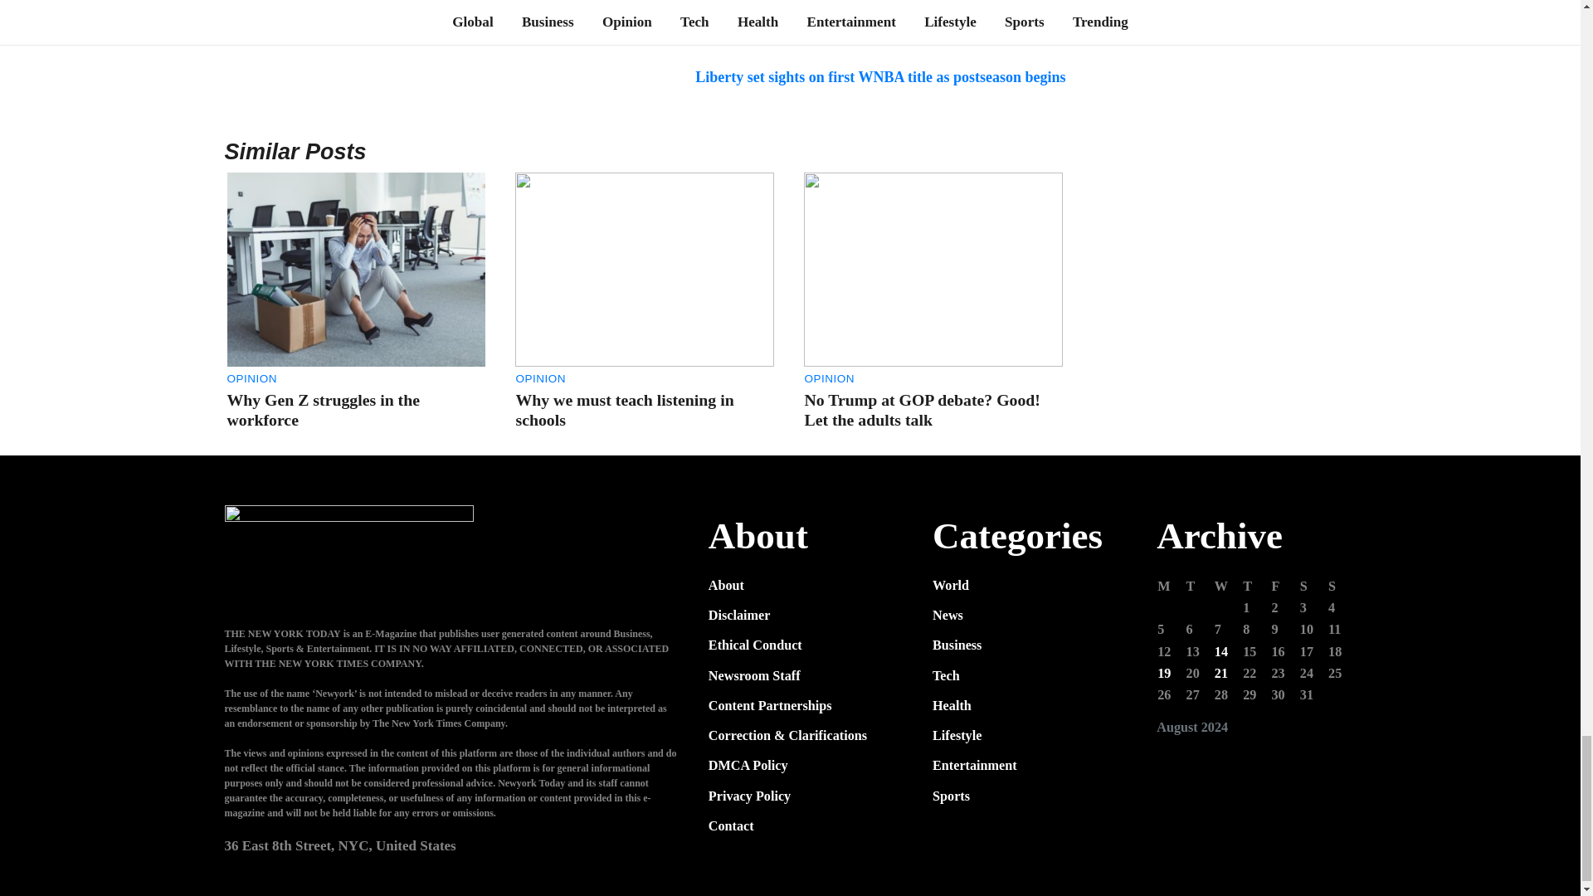 This screenshot has height=896, width=1593. What do you see at coordinates (324, 410) in the screenshot?
I see `Why Gen Z struggles in the workforce` at bounding box center [324, 410].